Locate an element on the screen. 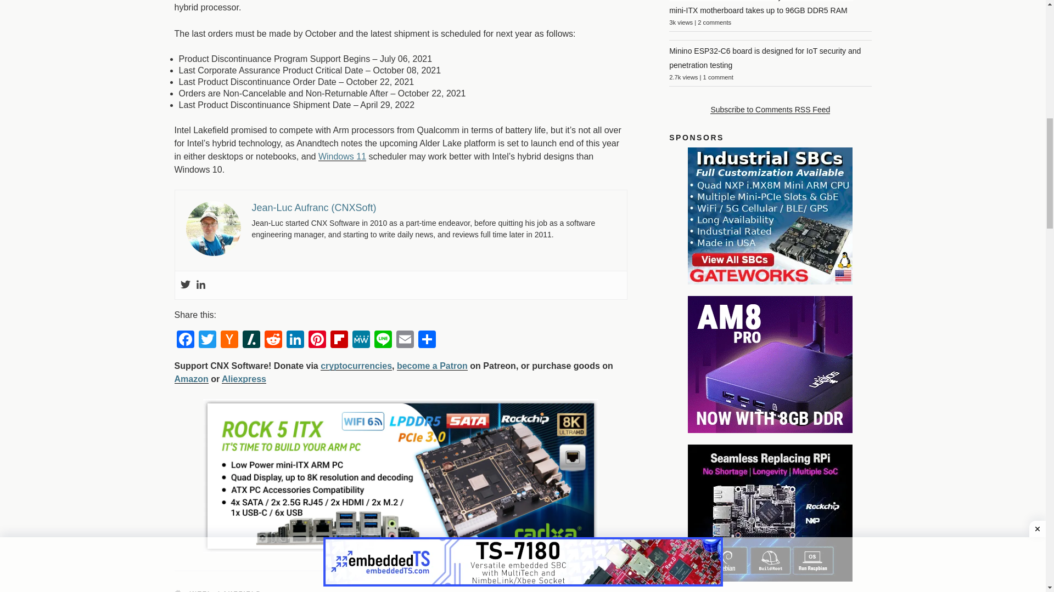 The height and width of the screenshot is (592, 1054). Hacker News is located at coordinates (229, 340).